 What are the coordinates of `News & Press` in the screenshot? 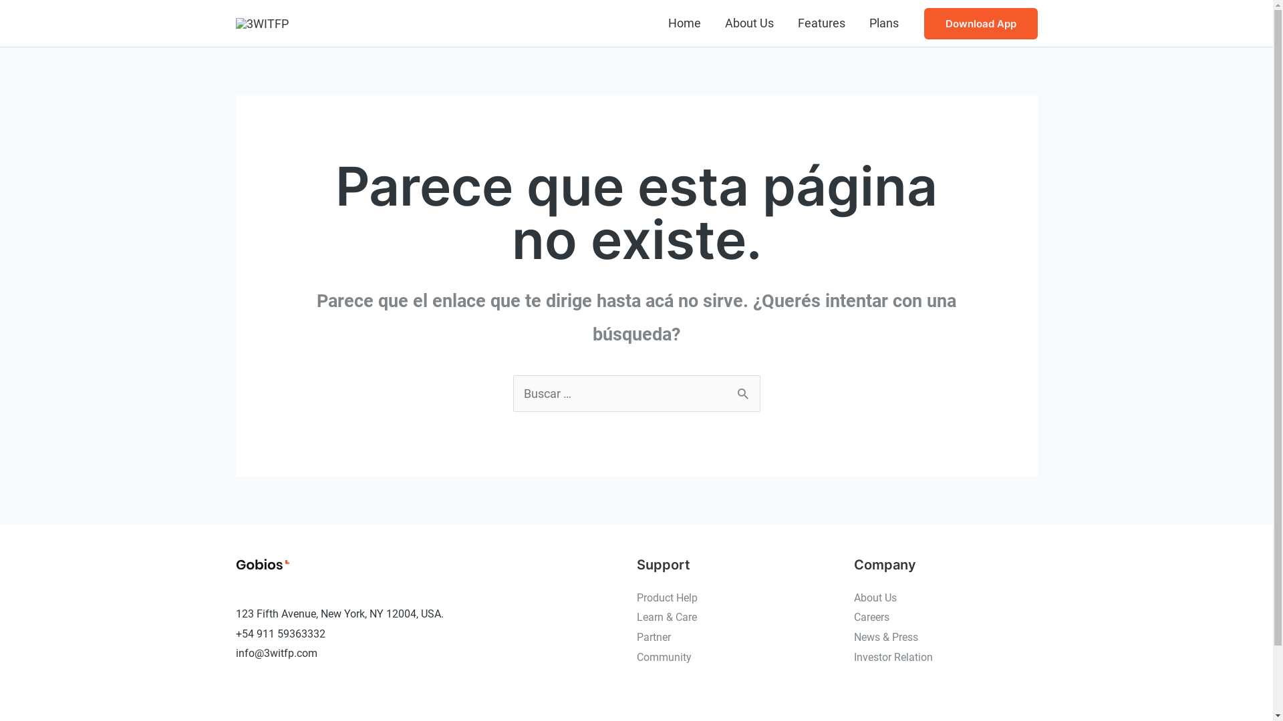 It's located at (886, 637).